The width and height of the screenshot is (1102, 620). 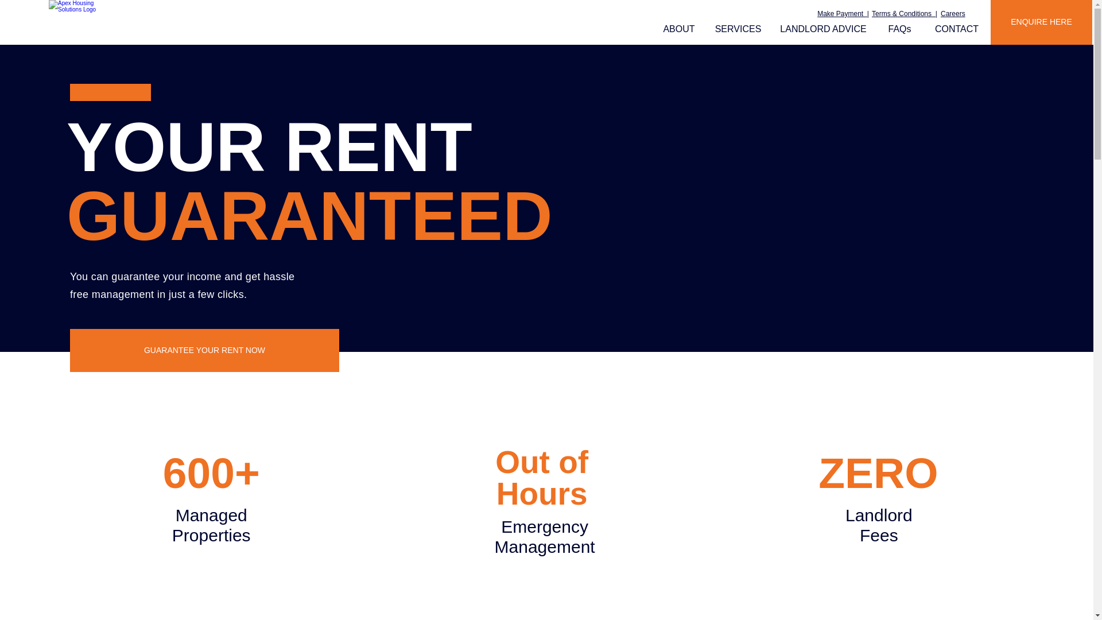 I want to click on FAQs, so click(x=899, y=29).